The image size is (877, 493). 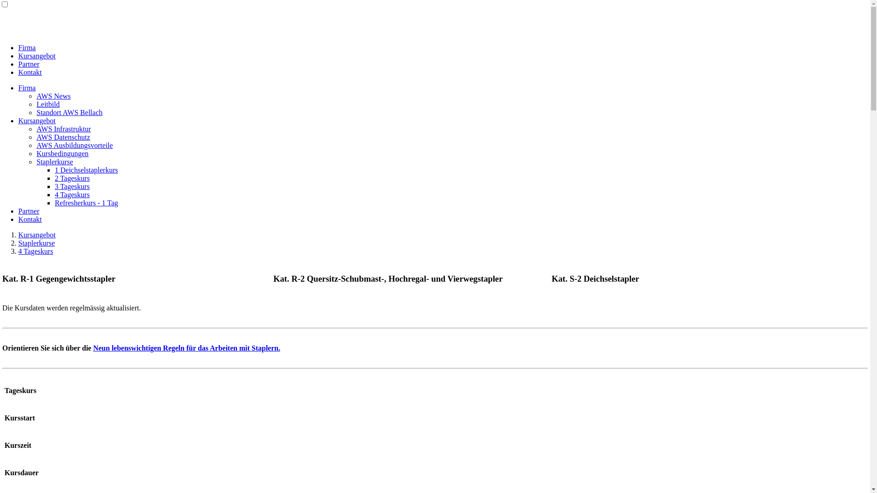 What do you see at coordinates (72, 186) in the screenshot?
I see `3 Tageskurs` at bounding box center [72, 186].